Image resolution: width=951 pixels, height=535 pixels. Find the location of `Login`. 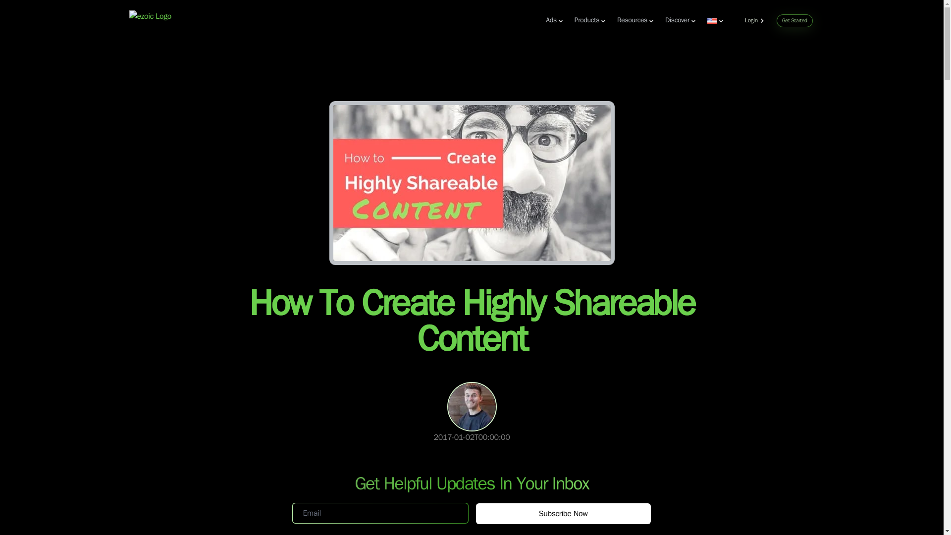

Login is located at coordinates (756, 22).